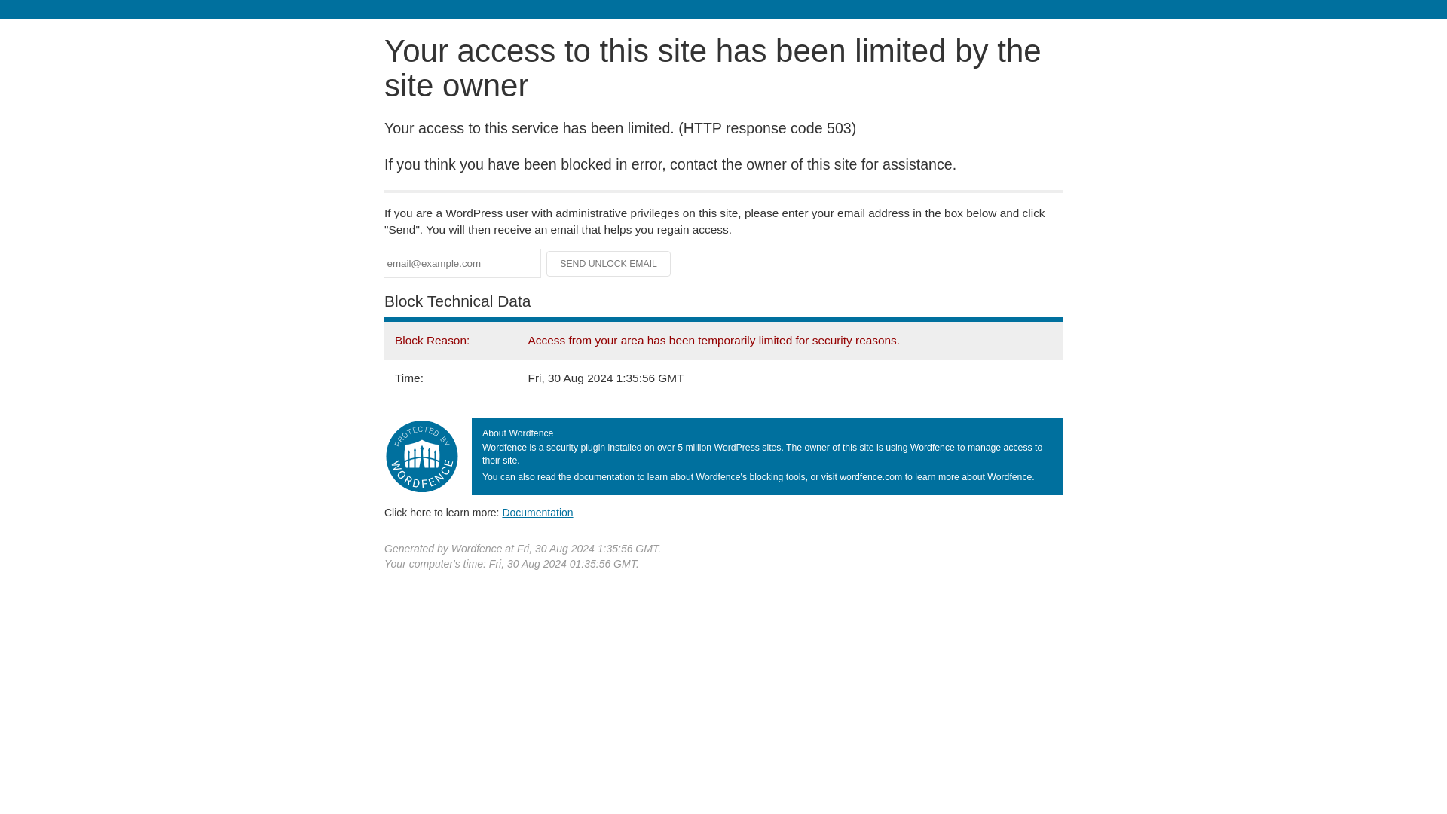 Image resolution: width=1447 pixels, height=814 pixels. Describe the element at coordinates (609, 264) in the screenshot. I see `Send Unlock Email` at that location.